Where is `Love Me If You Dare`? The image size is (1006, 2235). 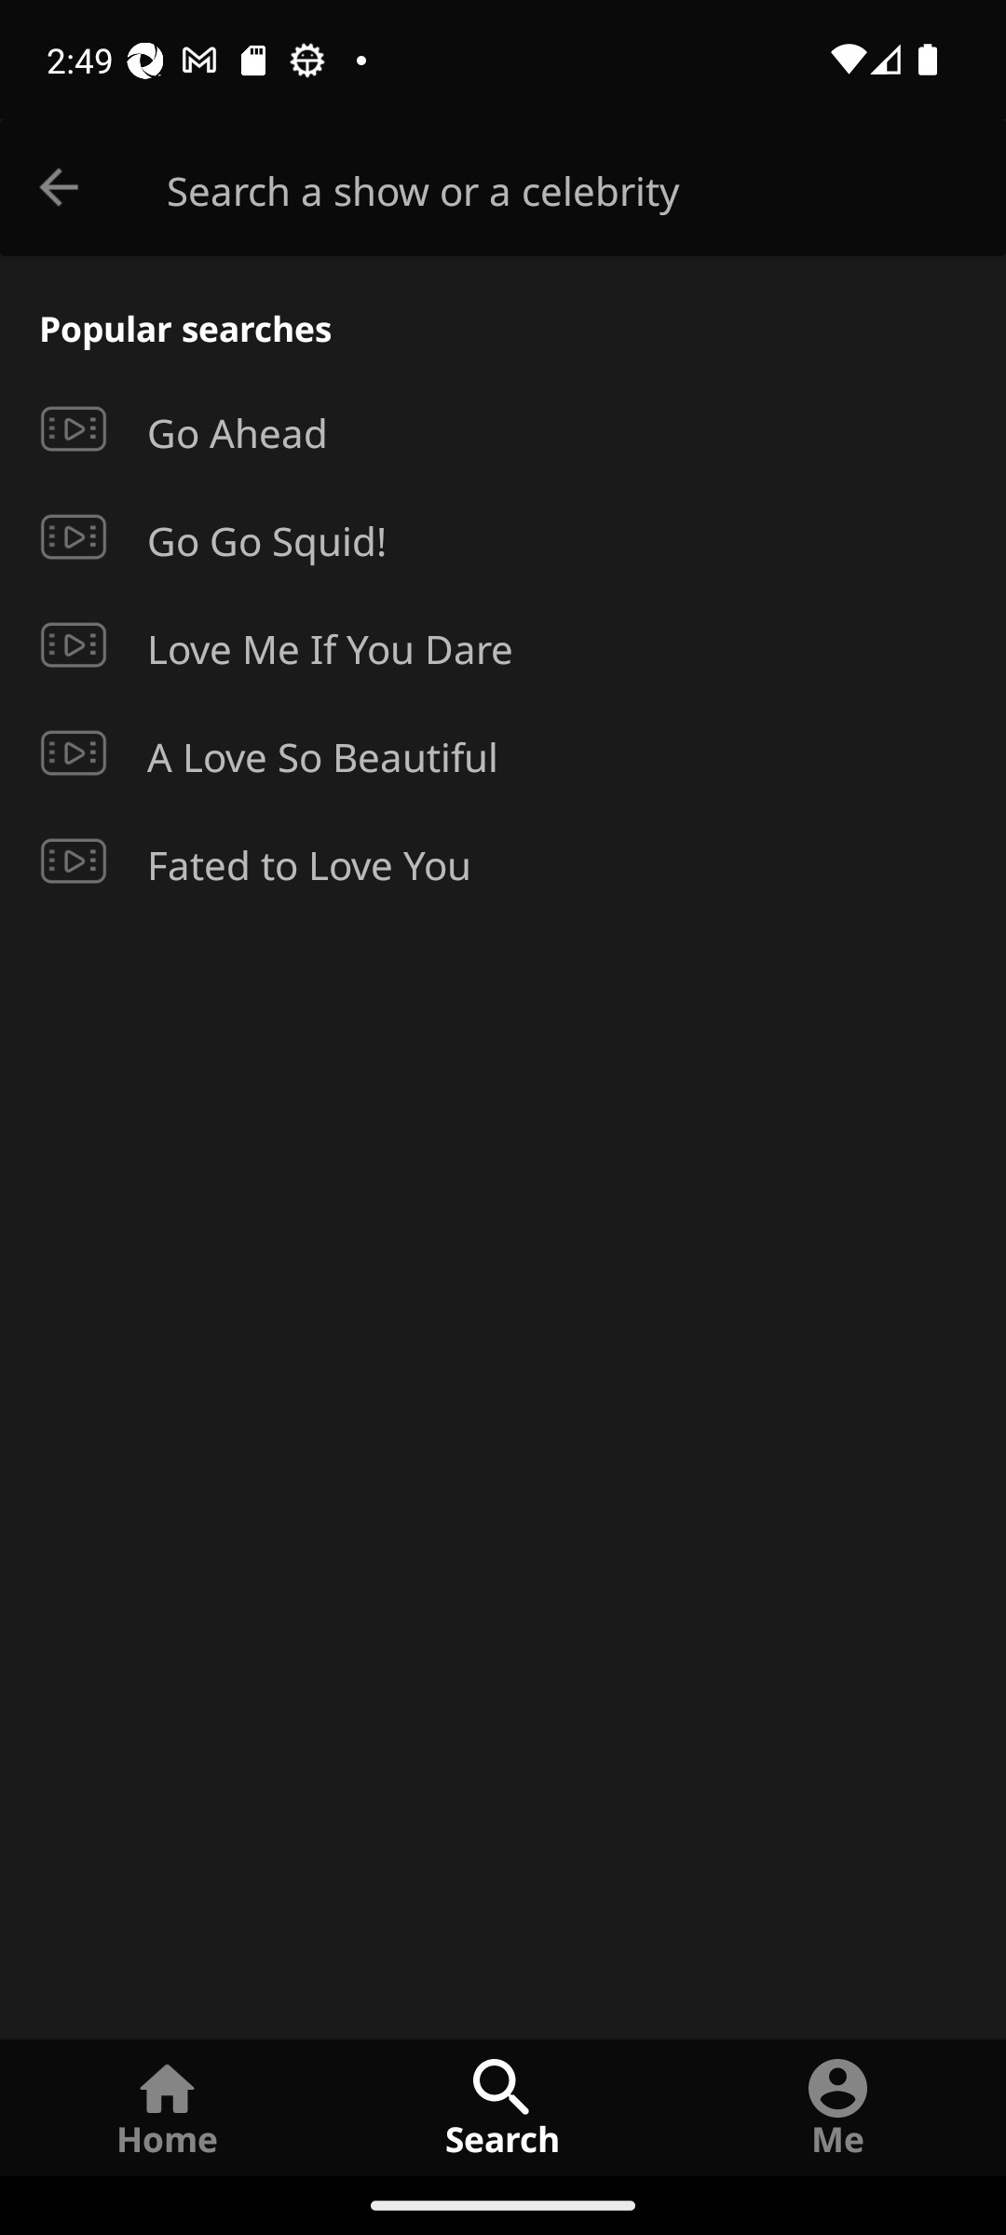 Love Me If You Dare is located at coordinates (503, 646).